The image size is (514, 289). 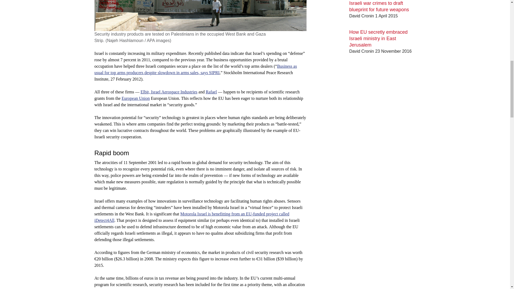 What do you see at coordinates (211, 92) in the screenshot?
I see `Rafael` at bounding box center [211, 92].